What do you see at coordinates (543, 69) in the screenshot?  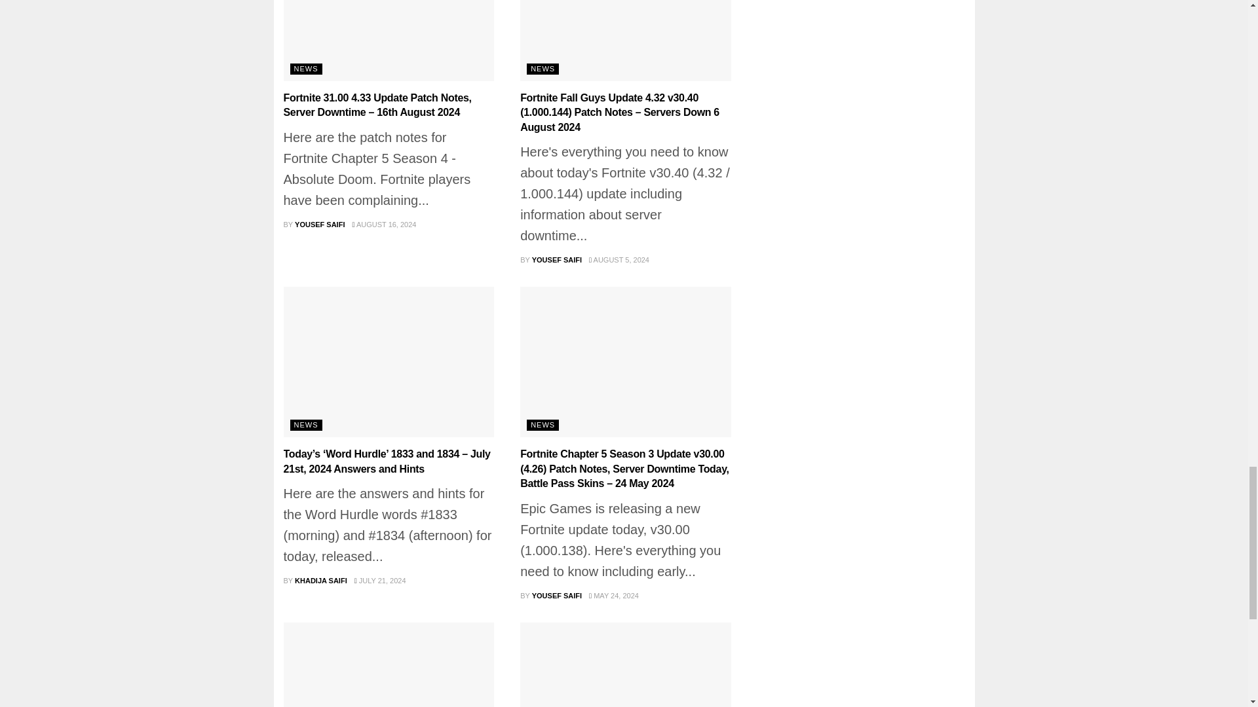 I see `NEWS` at bounding box center [543, 69].